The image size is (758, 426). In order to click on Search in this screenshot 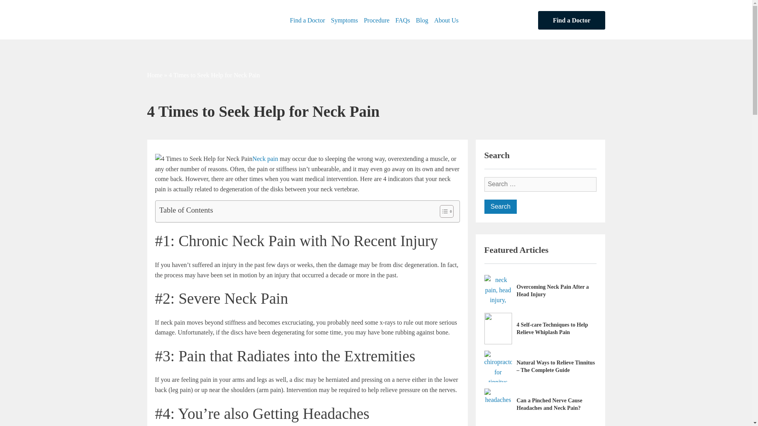, I will do `click(501, 207)`.